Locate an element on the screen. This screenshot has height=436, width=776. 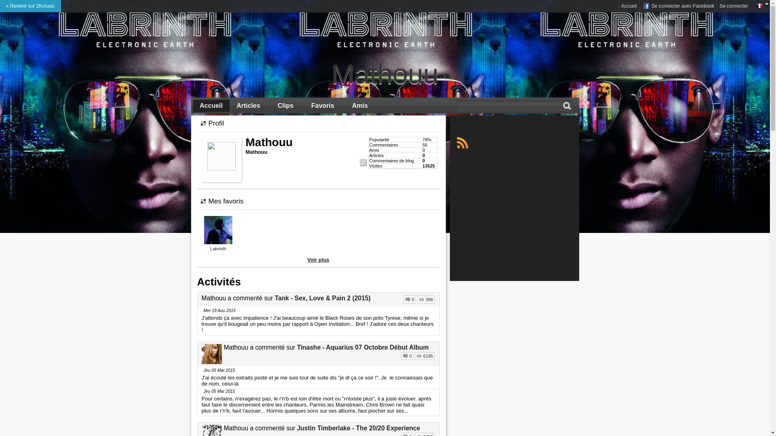
Favoris is located at coordinates (323, 106).